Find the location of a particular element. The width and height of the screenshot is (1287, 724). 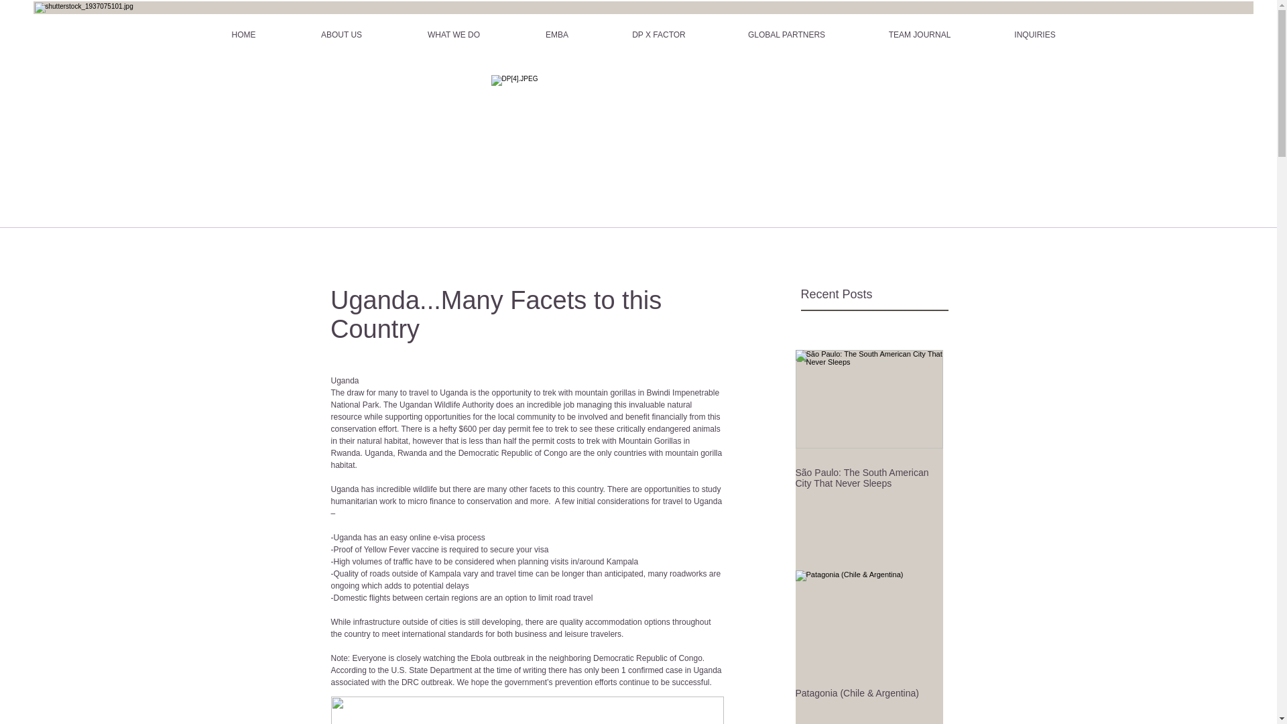

TEAM JOURNAL is located at coordinates (920, 35).